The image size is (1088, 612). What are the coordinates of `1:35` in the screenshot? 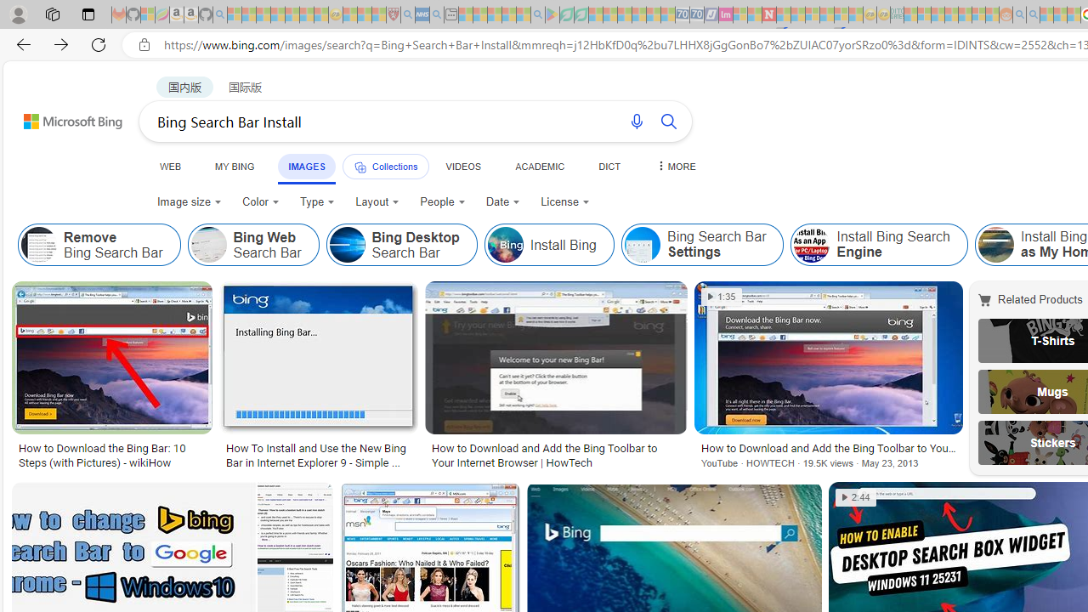 It's located at (722, 297).